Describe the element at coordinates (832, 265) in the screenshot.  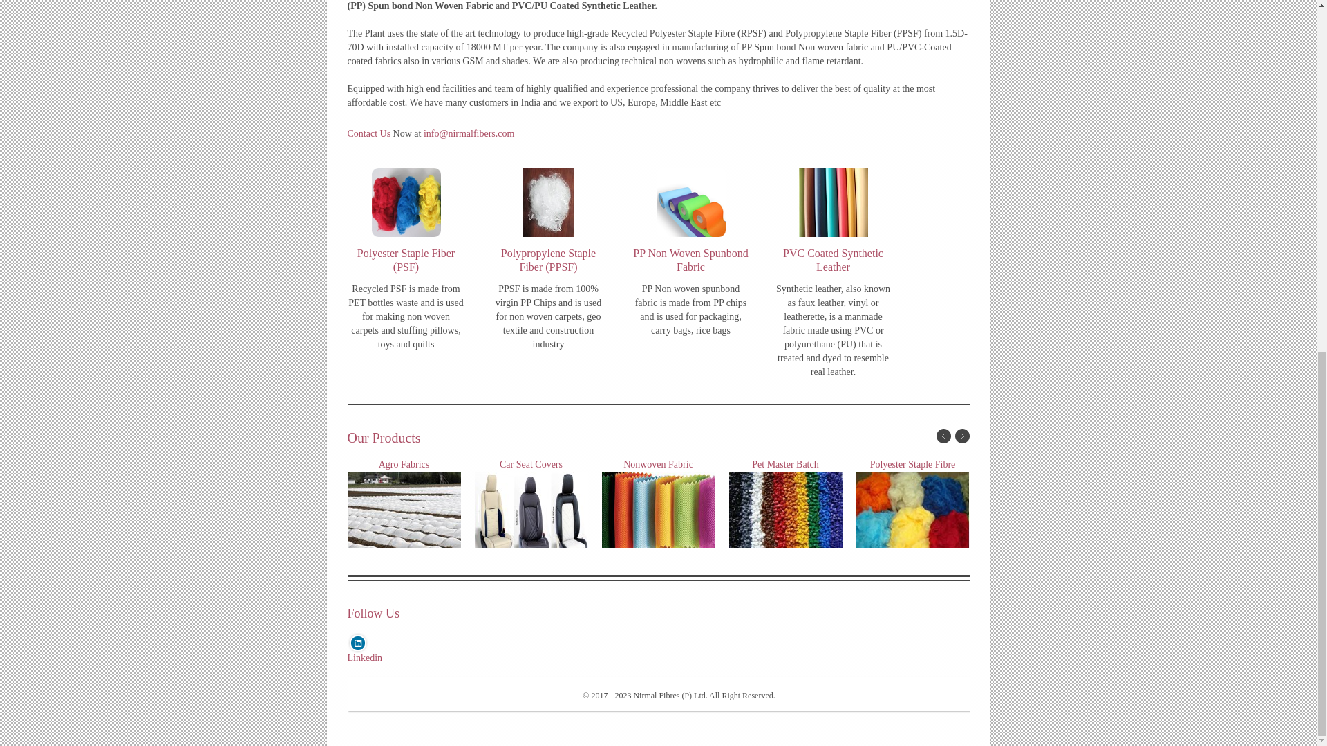
I see `PVC Coated Synthetic Leather` at that location.